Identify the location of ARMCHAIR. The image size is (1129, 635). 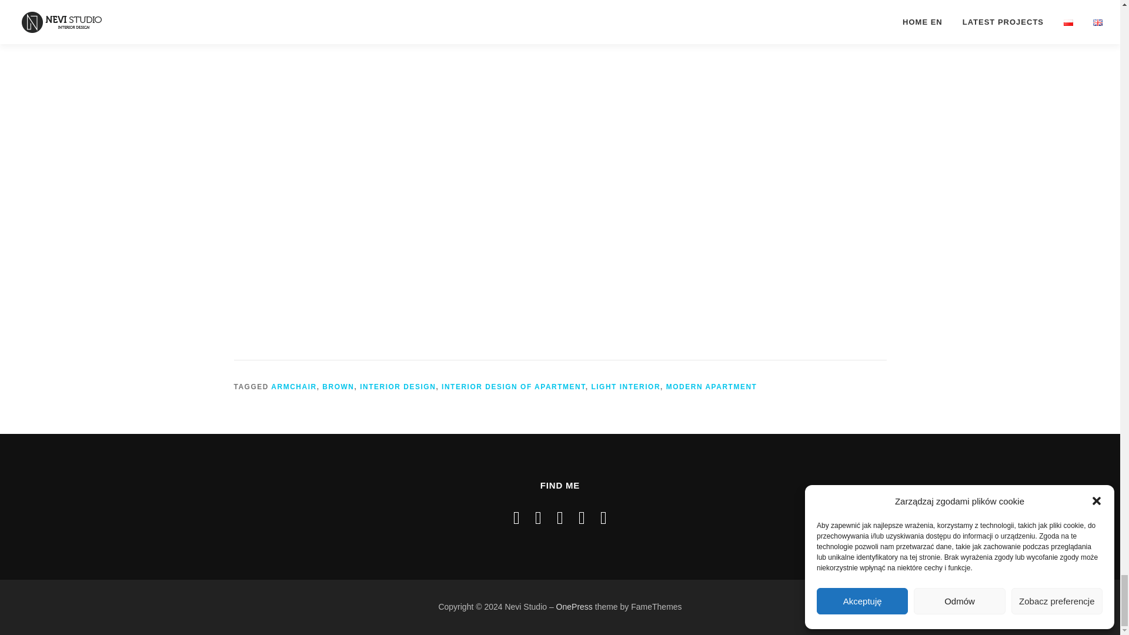
(293, 387).